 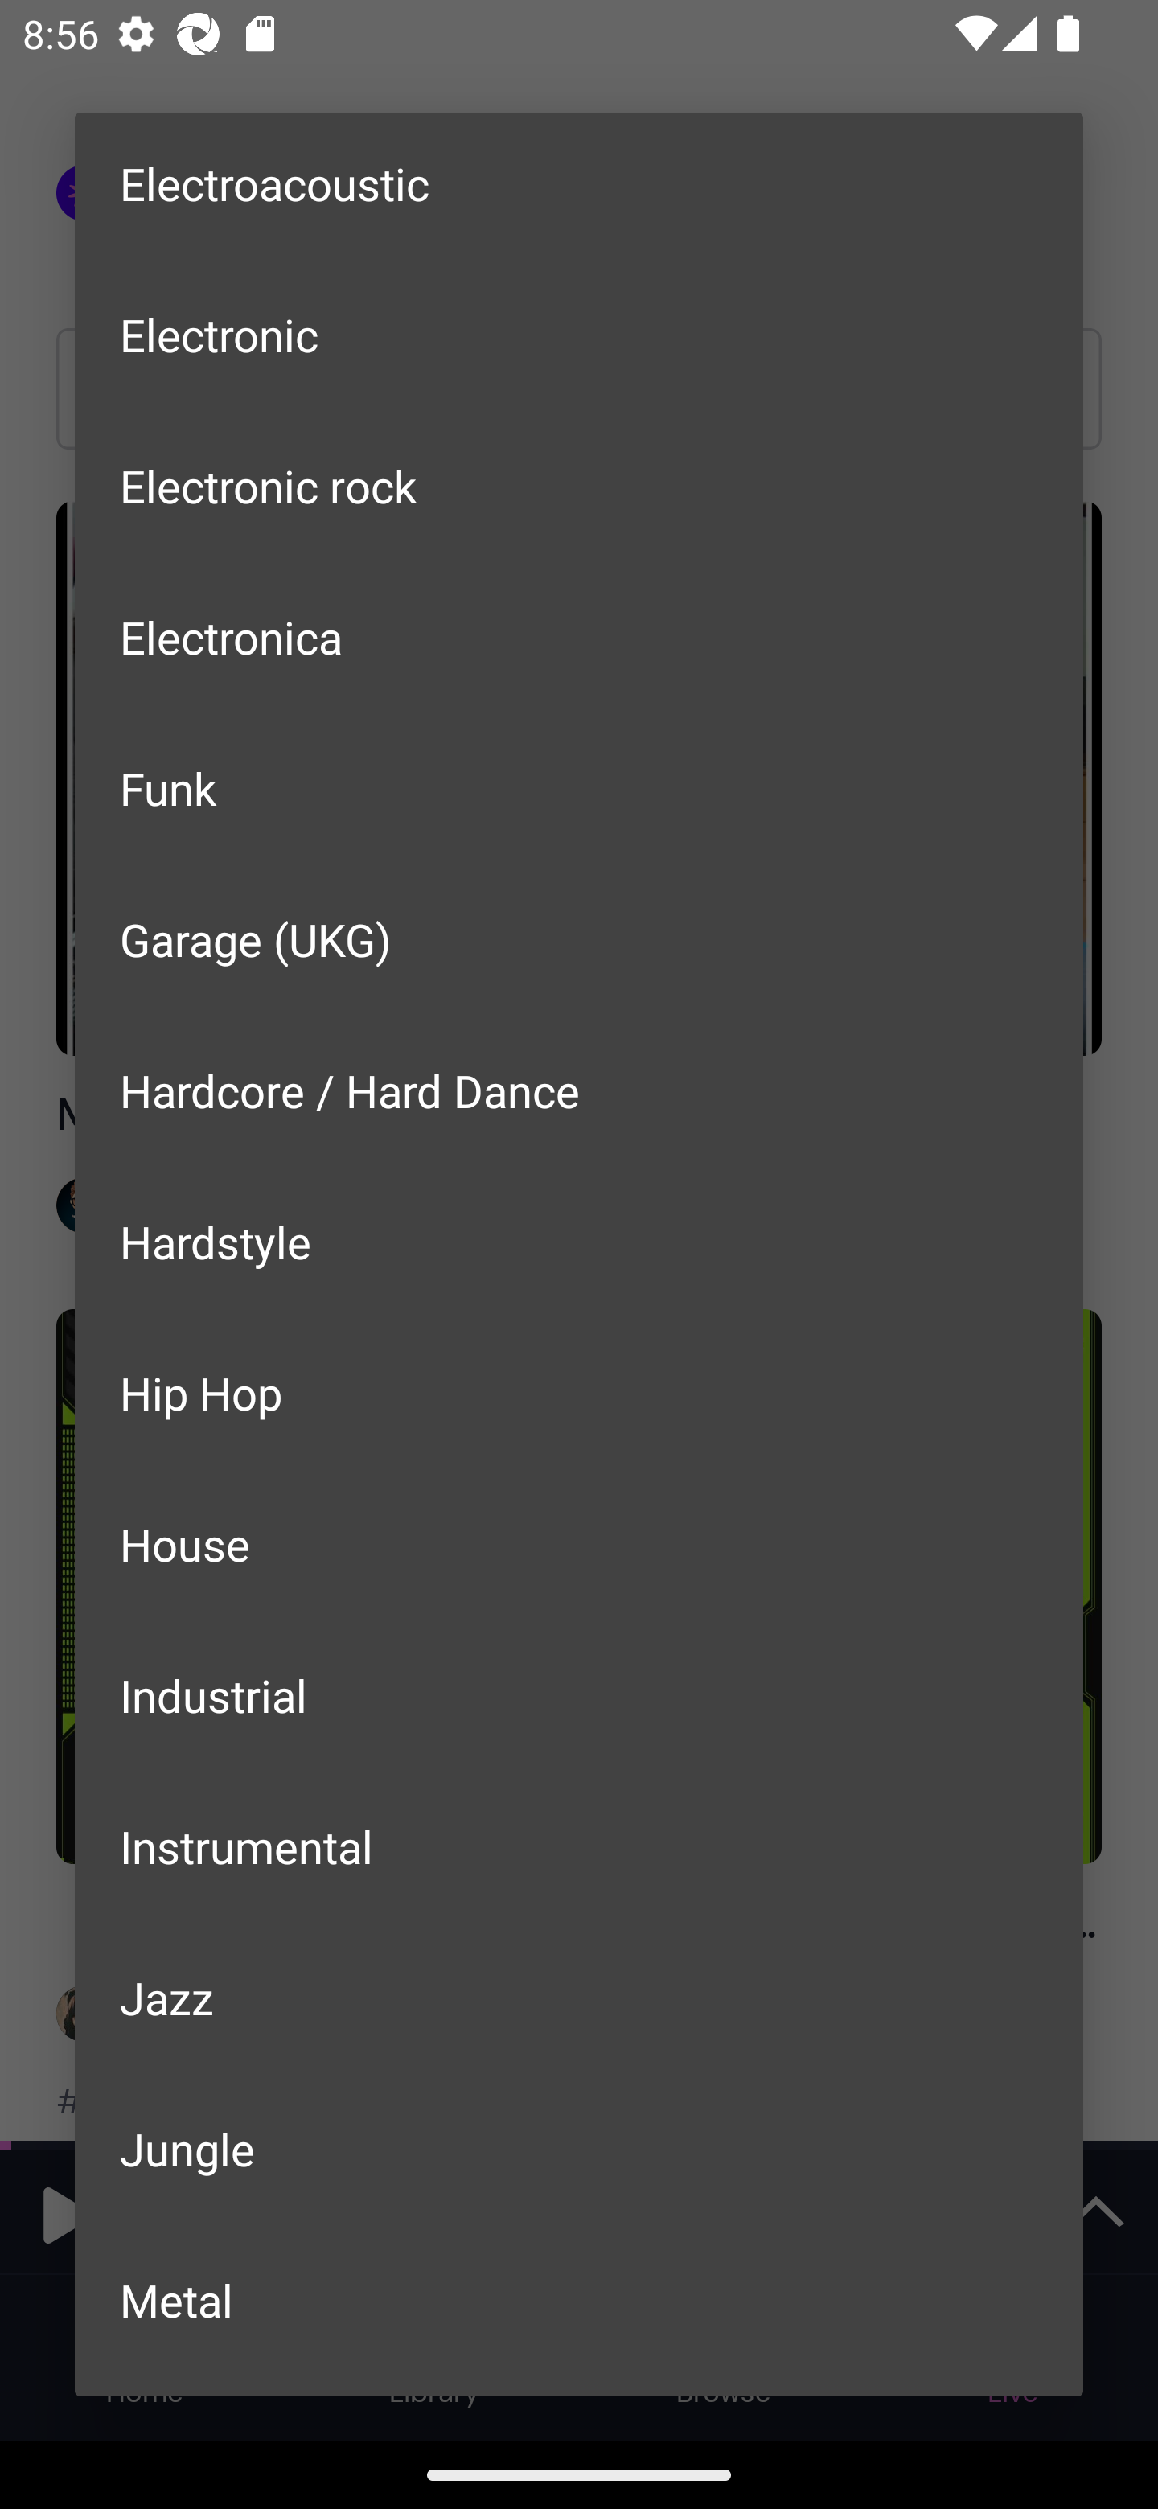 I want to click on Industrial, so click(x=579, y=1695).